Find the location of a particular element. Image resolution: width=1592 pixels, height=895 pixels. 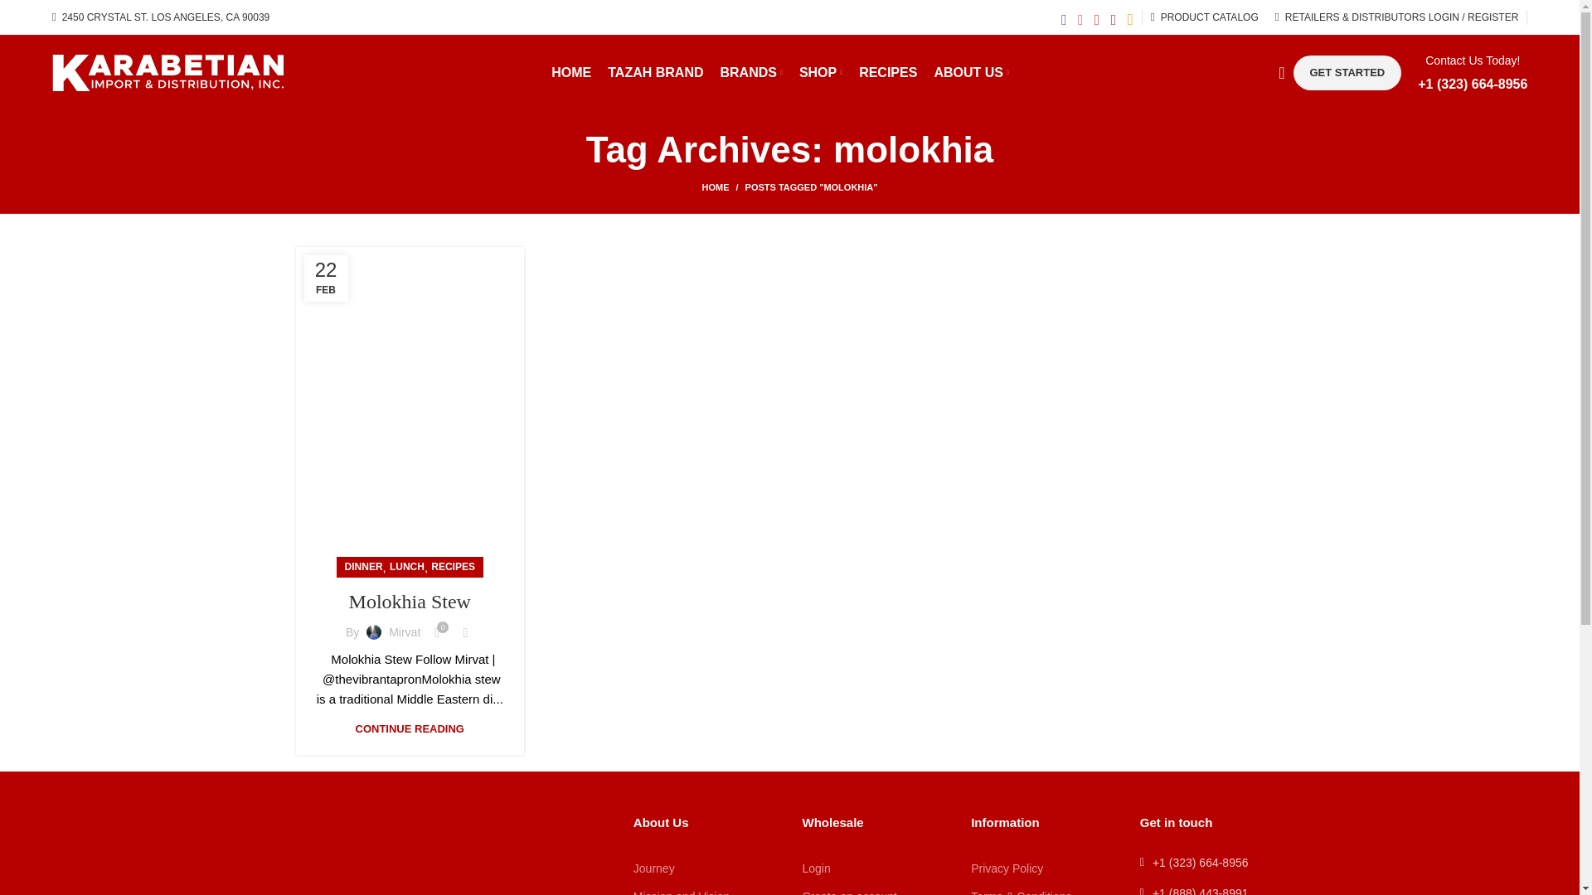

HOME is located at coordinates (570, 73).